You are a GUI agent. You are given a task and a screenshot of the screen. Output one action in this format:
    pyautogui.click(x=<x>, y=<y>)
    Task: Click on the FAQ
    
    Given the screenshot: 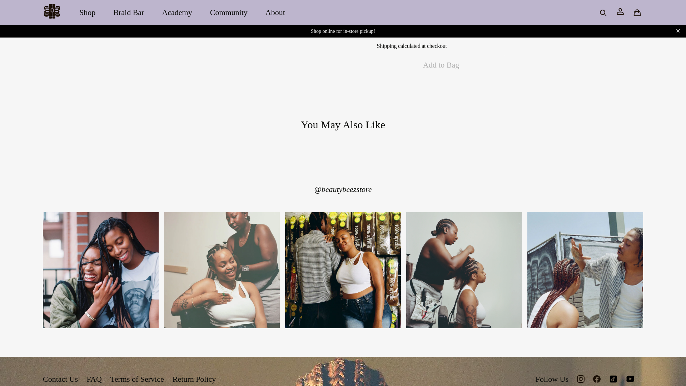 What is the action you would take?
    pyautogui.click(x=94, y=379)
    